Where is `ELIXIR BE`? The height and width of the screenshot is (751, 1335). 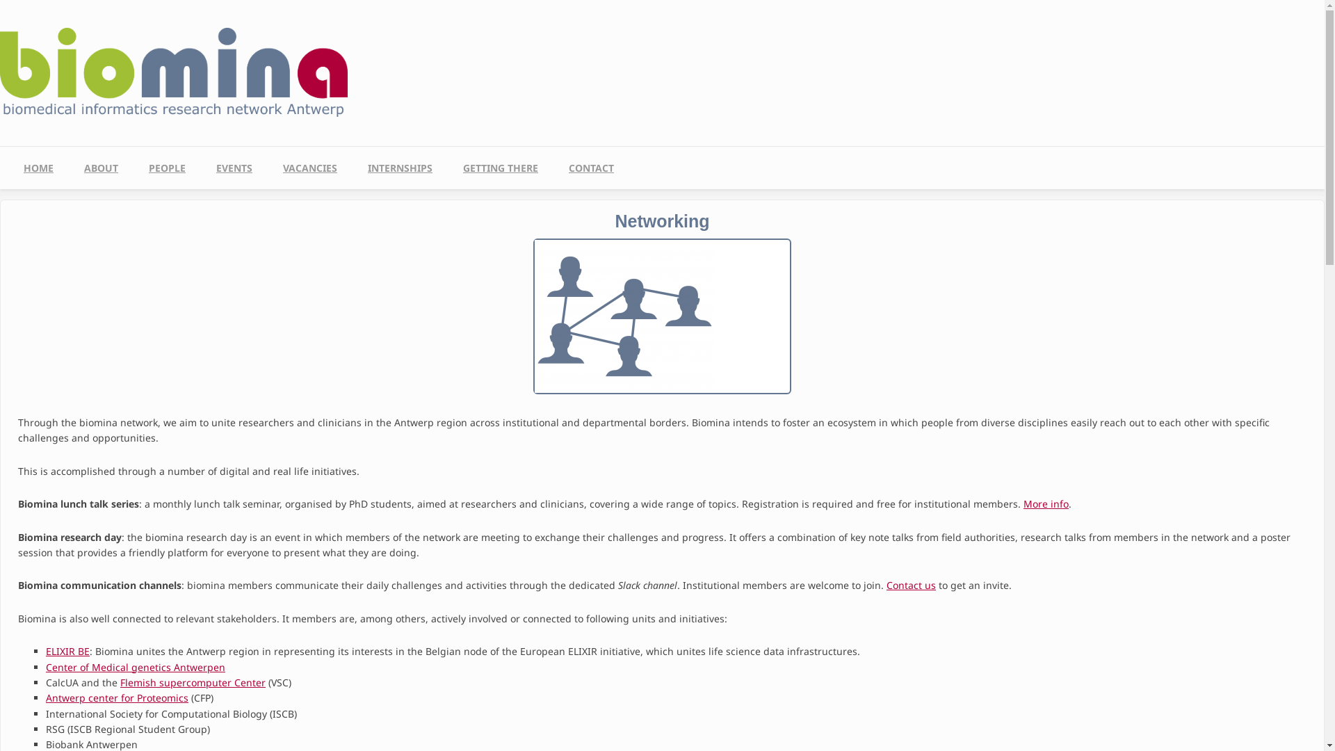 ELIXIR BE is located at coordinates (68, 651).